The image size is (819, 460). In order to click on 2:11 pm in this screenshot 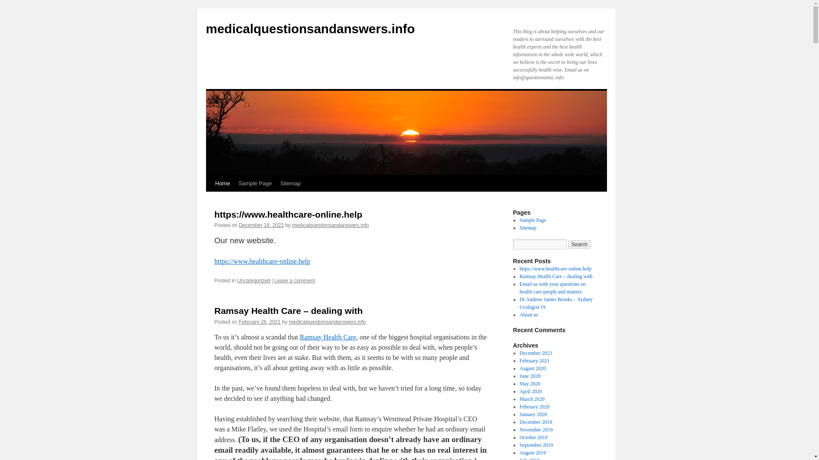, I will do `click(261, 225)`.